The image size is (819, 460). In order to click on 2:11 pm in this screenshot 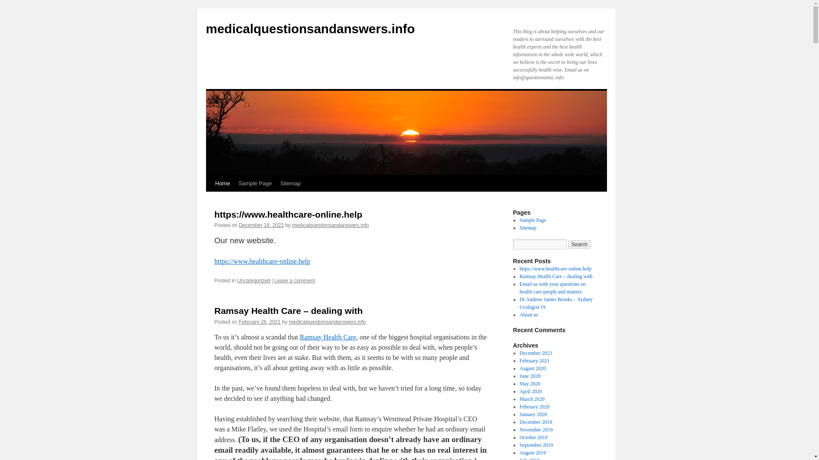, I will do `click(261, 225)`.